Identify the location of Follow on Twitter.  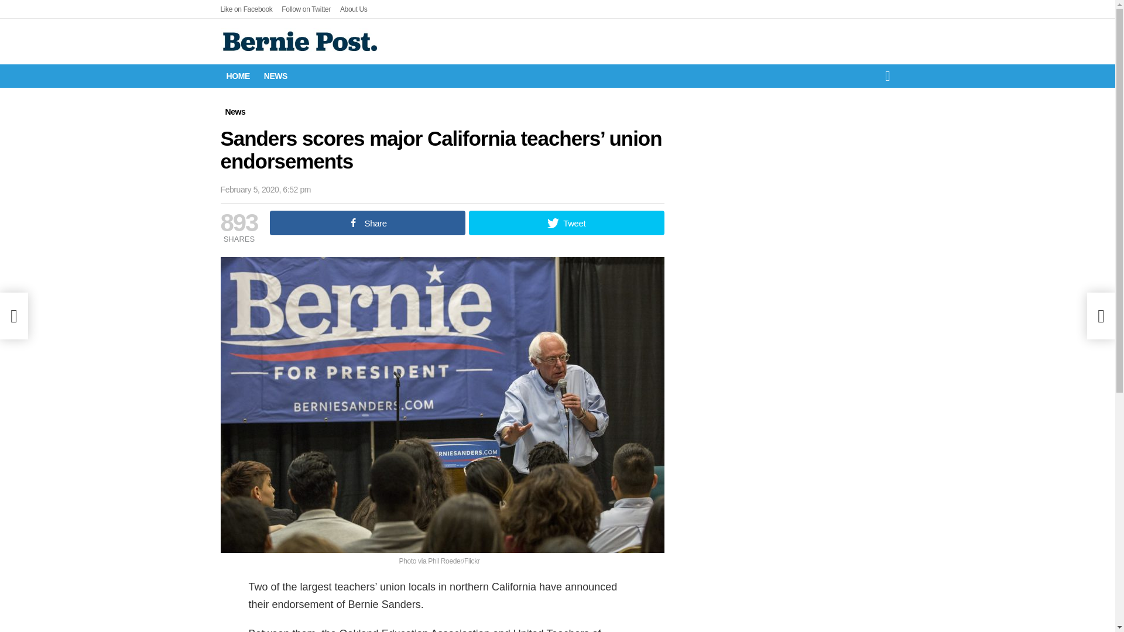
(306, 9).